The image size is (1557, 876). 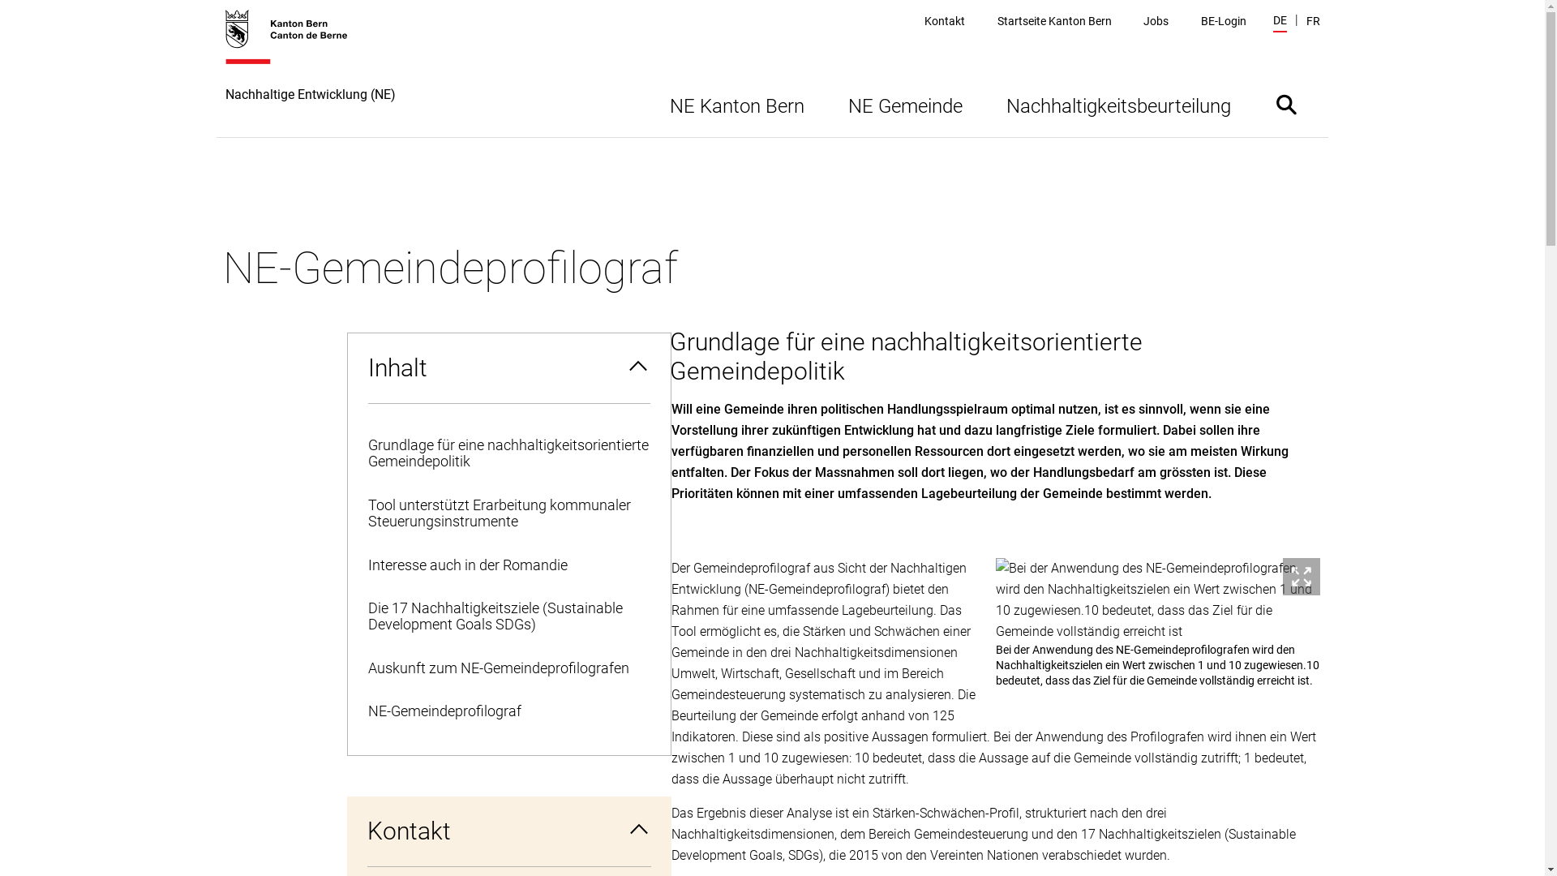 What do you see at coordinates (1312, 21) in the screenshot?
I see `FR` at bounding box center [1312, 21].